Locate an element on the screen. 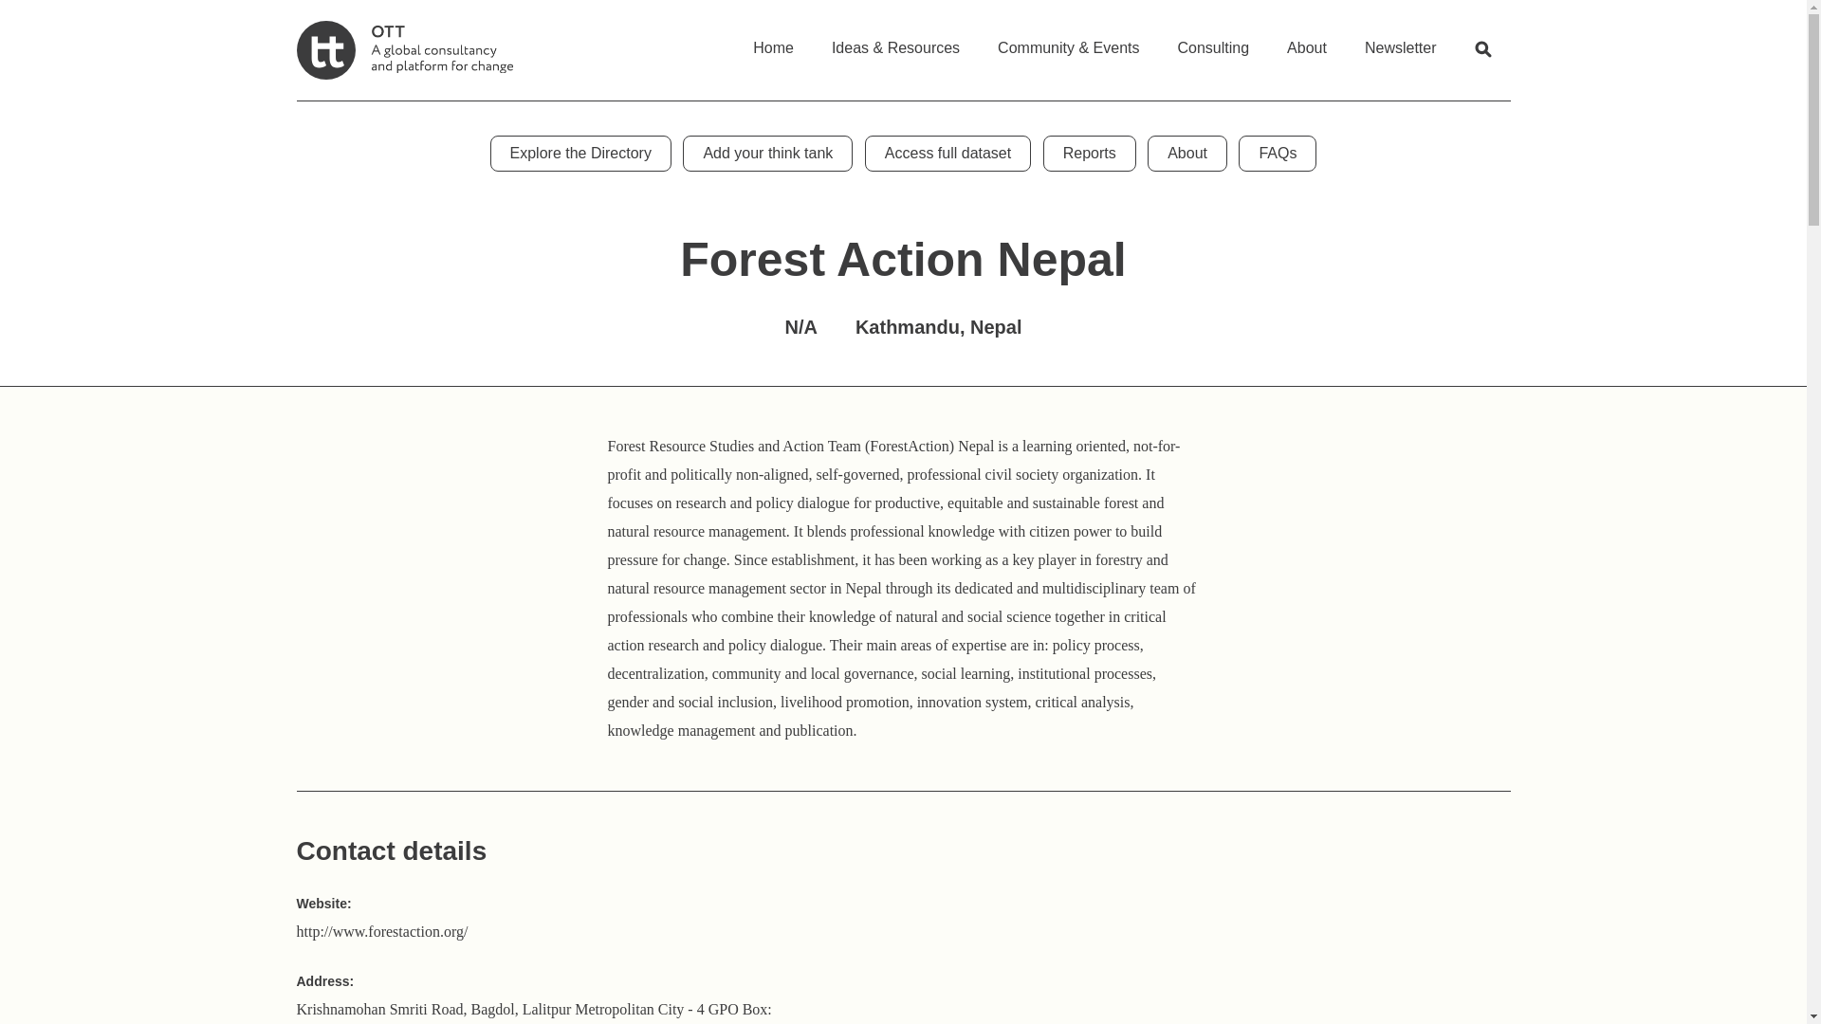 The height and width of the screenshot is (1024, 1821). Explore the Directory is located at coordinates (580, 154).